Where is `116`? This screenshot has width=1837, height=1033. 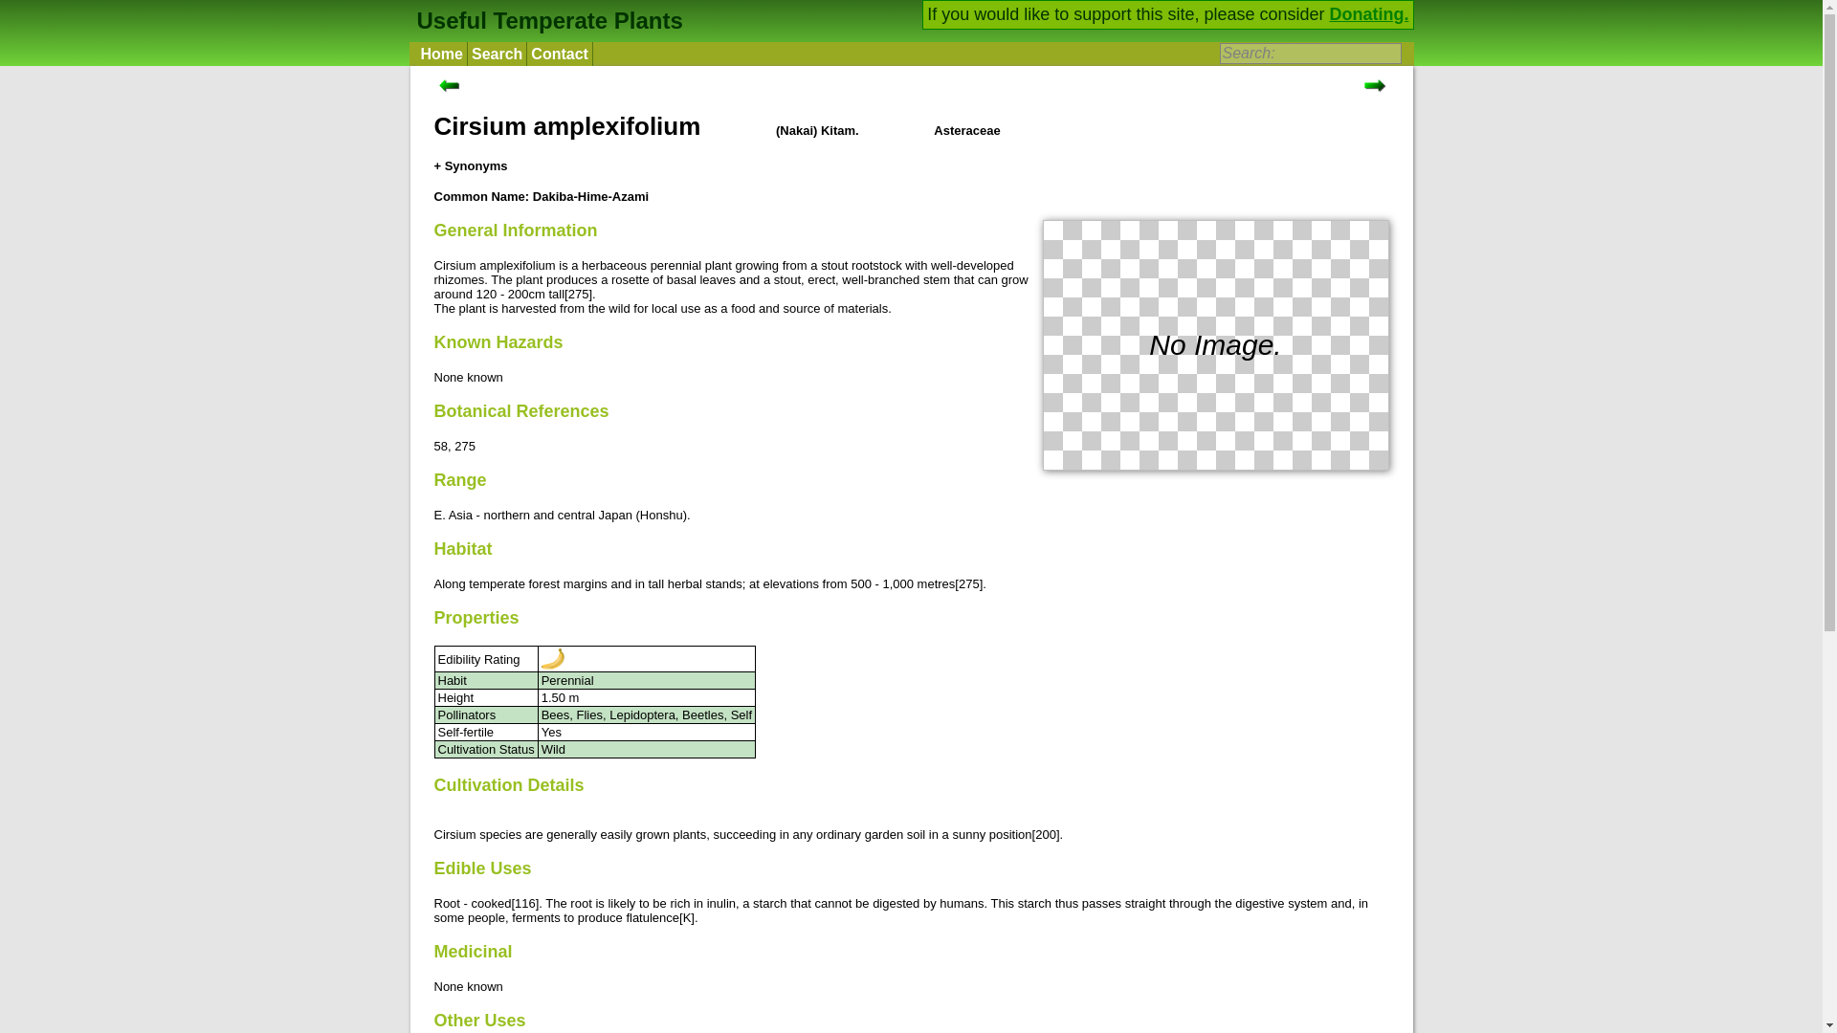
116 is located at coordinates (524, 903).